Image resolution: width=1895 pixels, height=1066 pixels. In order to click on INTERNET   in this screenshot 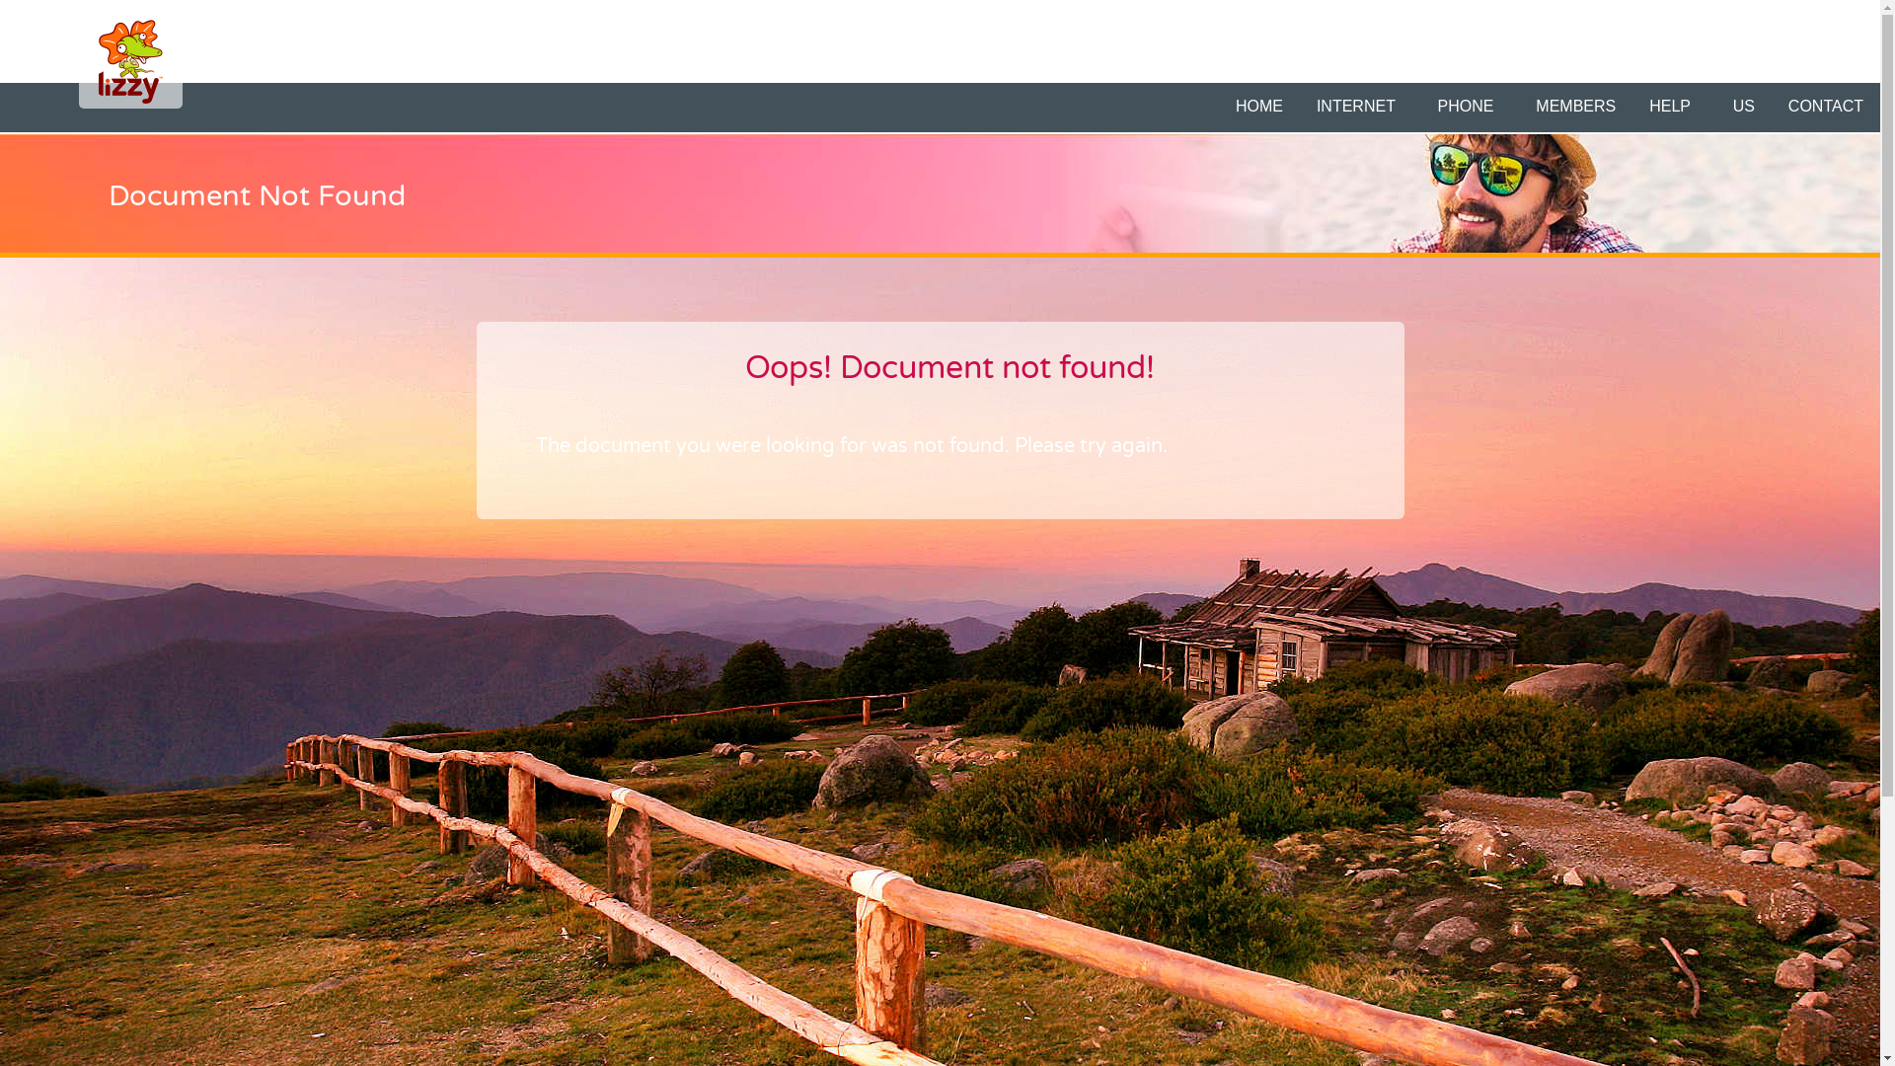, I will do `click(1360, 107)`.